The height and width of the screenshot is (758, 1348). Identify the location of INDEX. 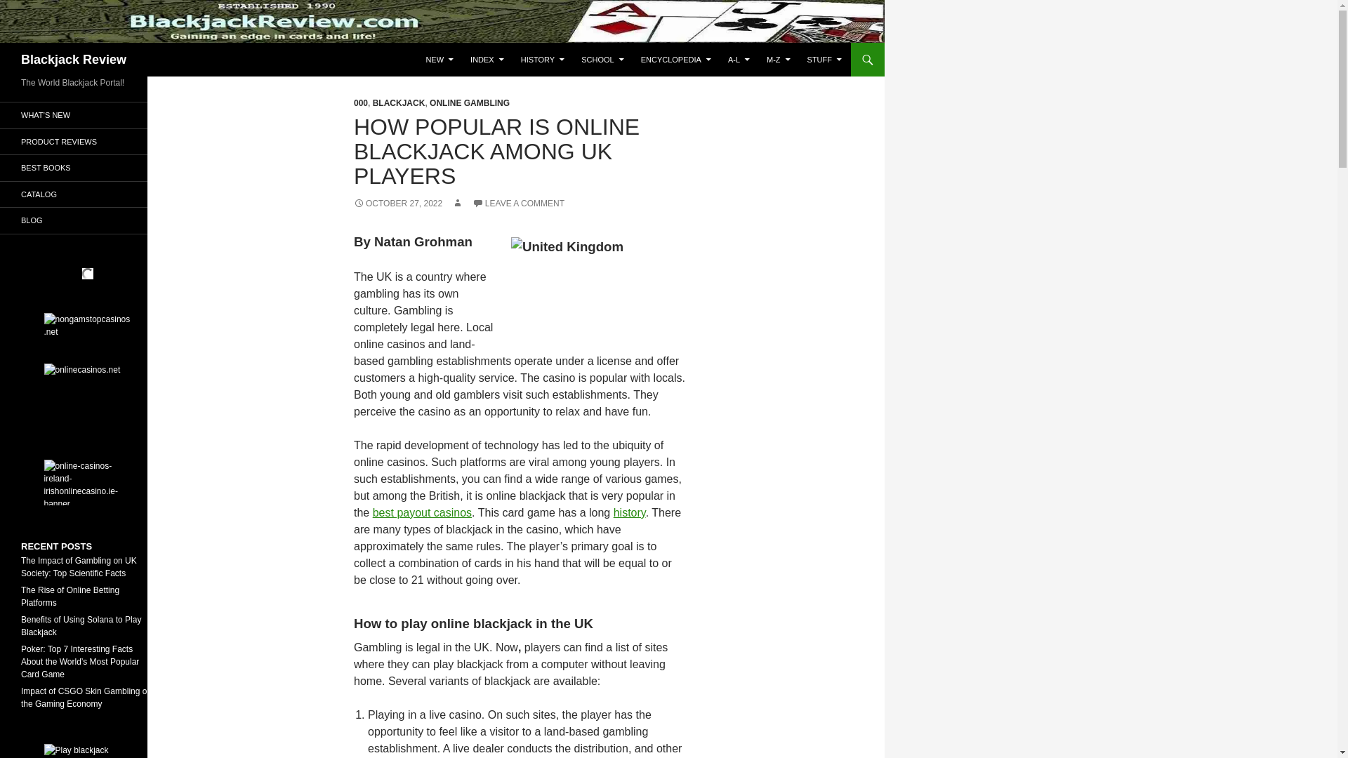
(487, 59).